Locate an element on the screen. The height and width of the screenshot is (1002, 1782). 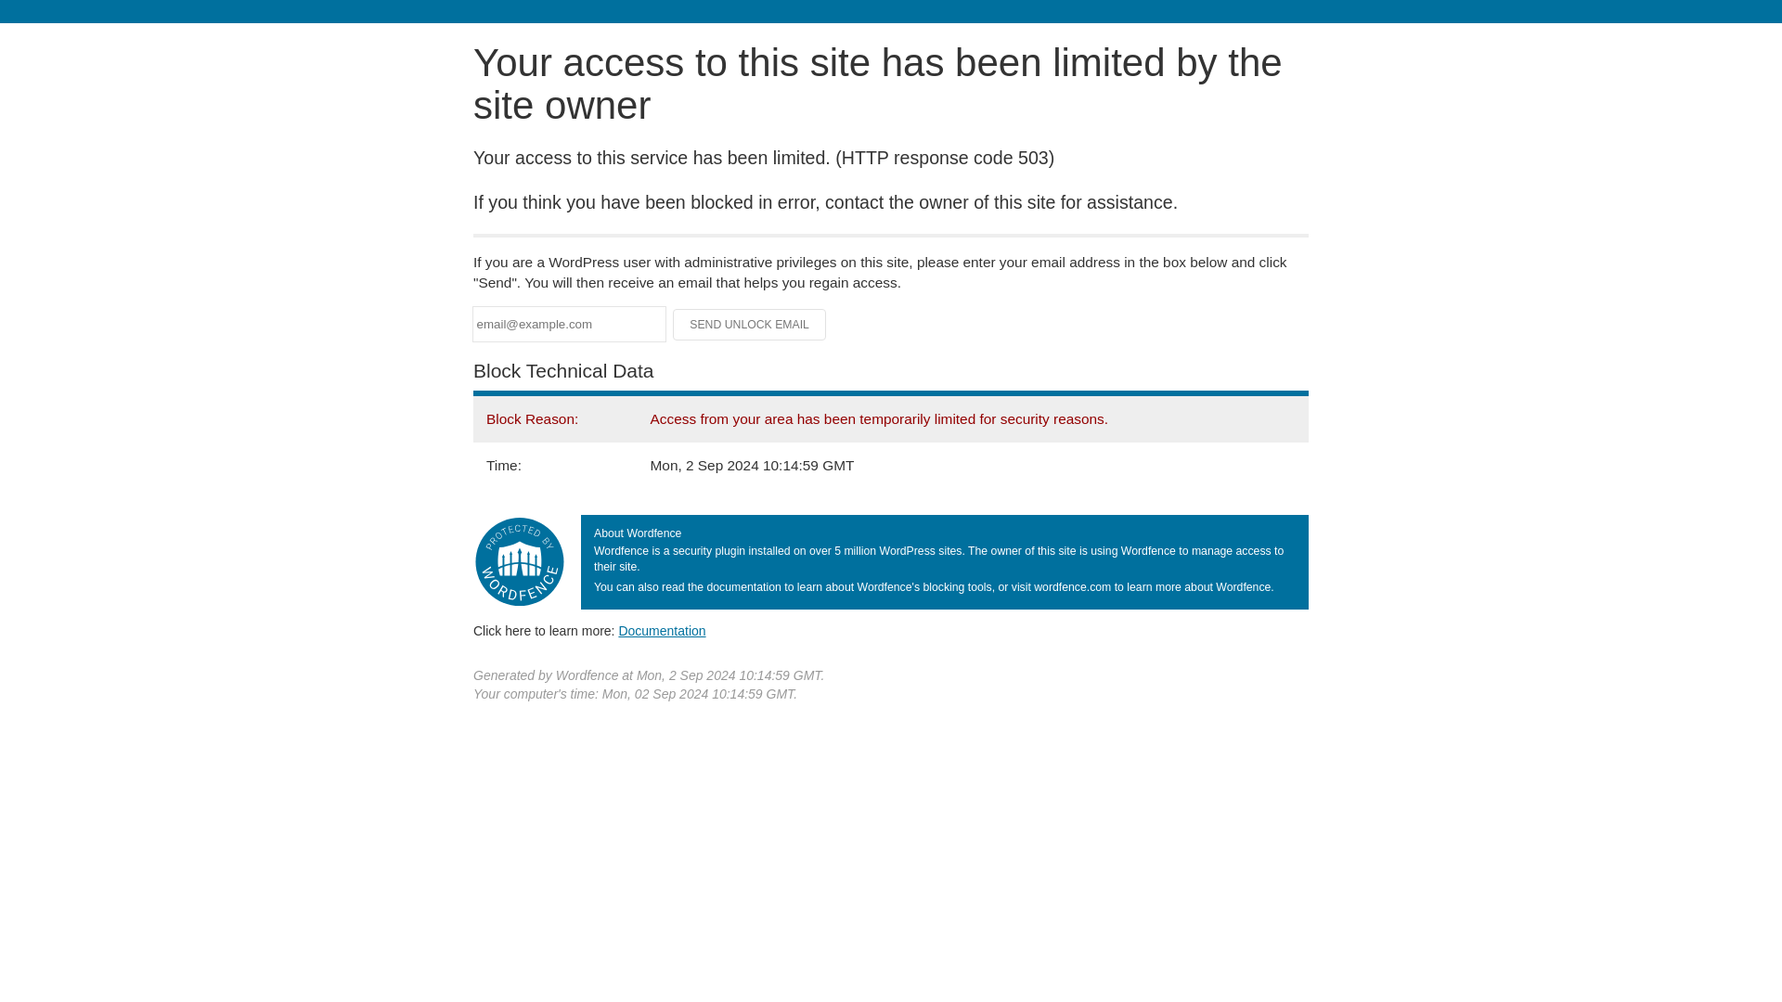
Send Unlock Email is located at coordinates (750, 325).